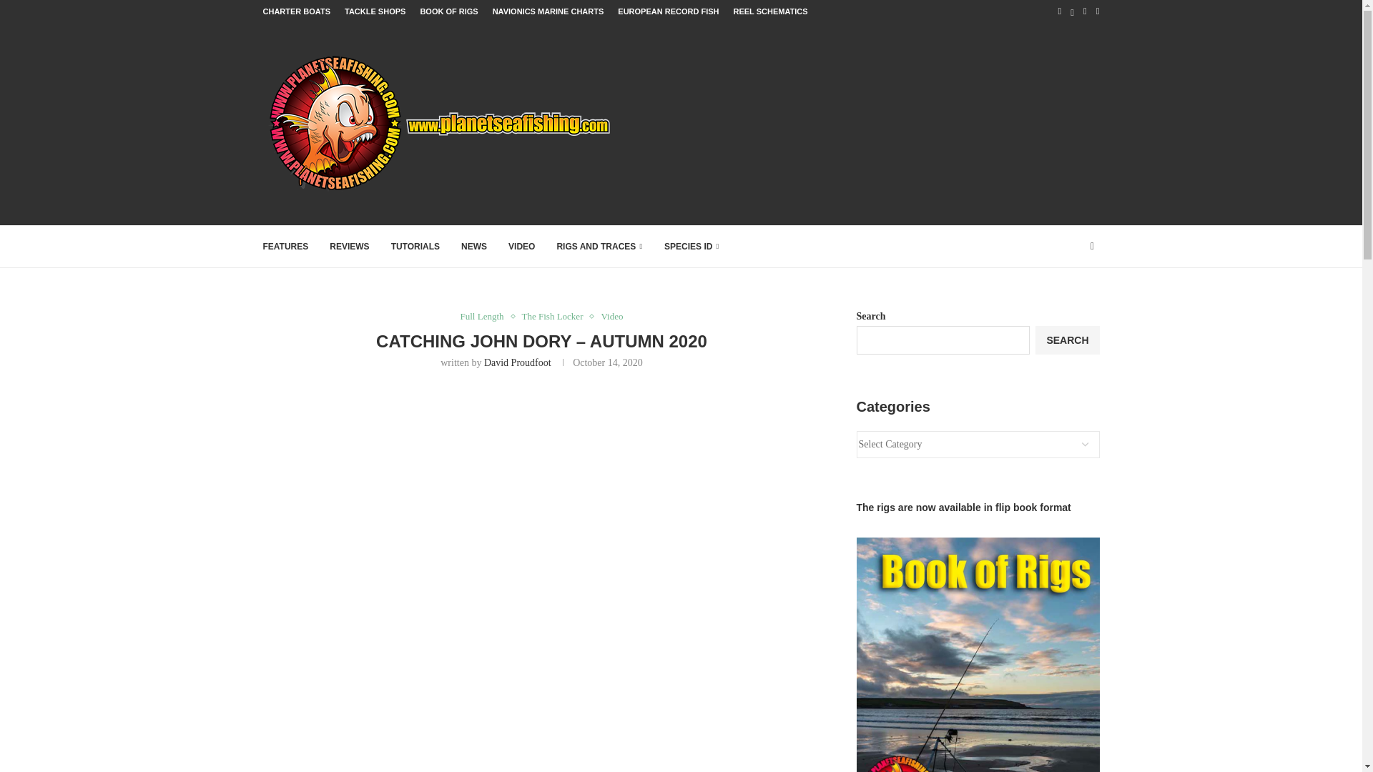 Image resolution: width=1373 pixels, height=772 pixels. Describe the element at coordinates (449, 11) in the screenshot. I see `BOOK OF RIGS` at that location.